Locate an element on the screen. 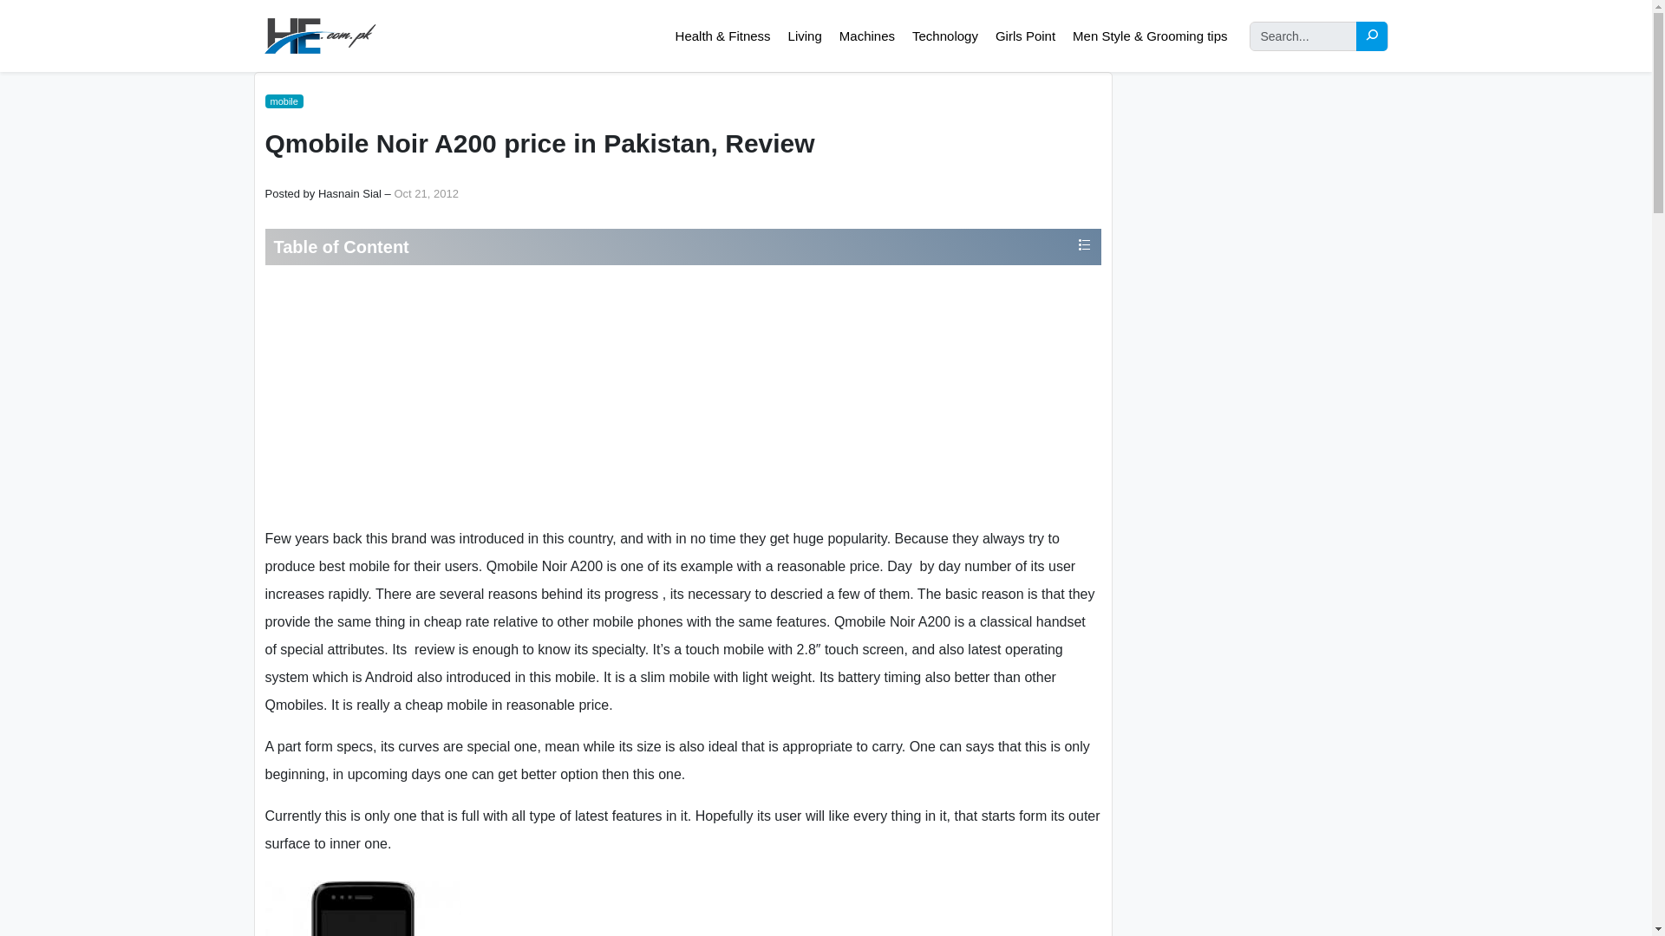 The image size is (1665, 936). mobile is located at coordinates (284, 101).